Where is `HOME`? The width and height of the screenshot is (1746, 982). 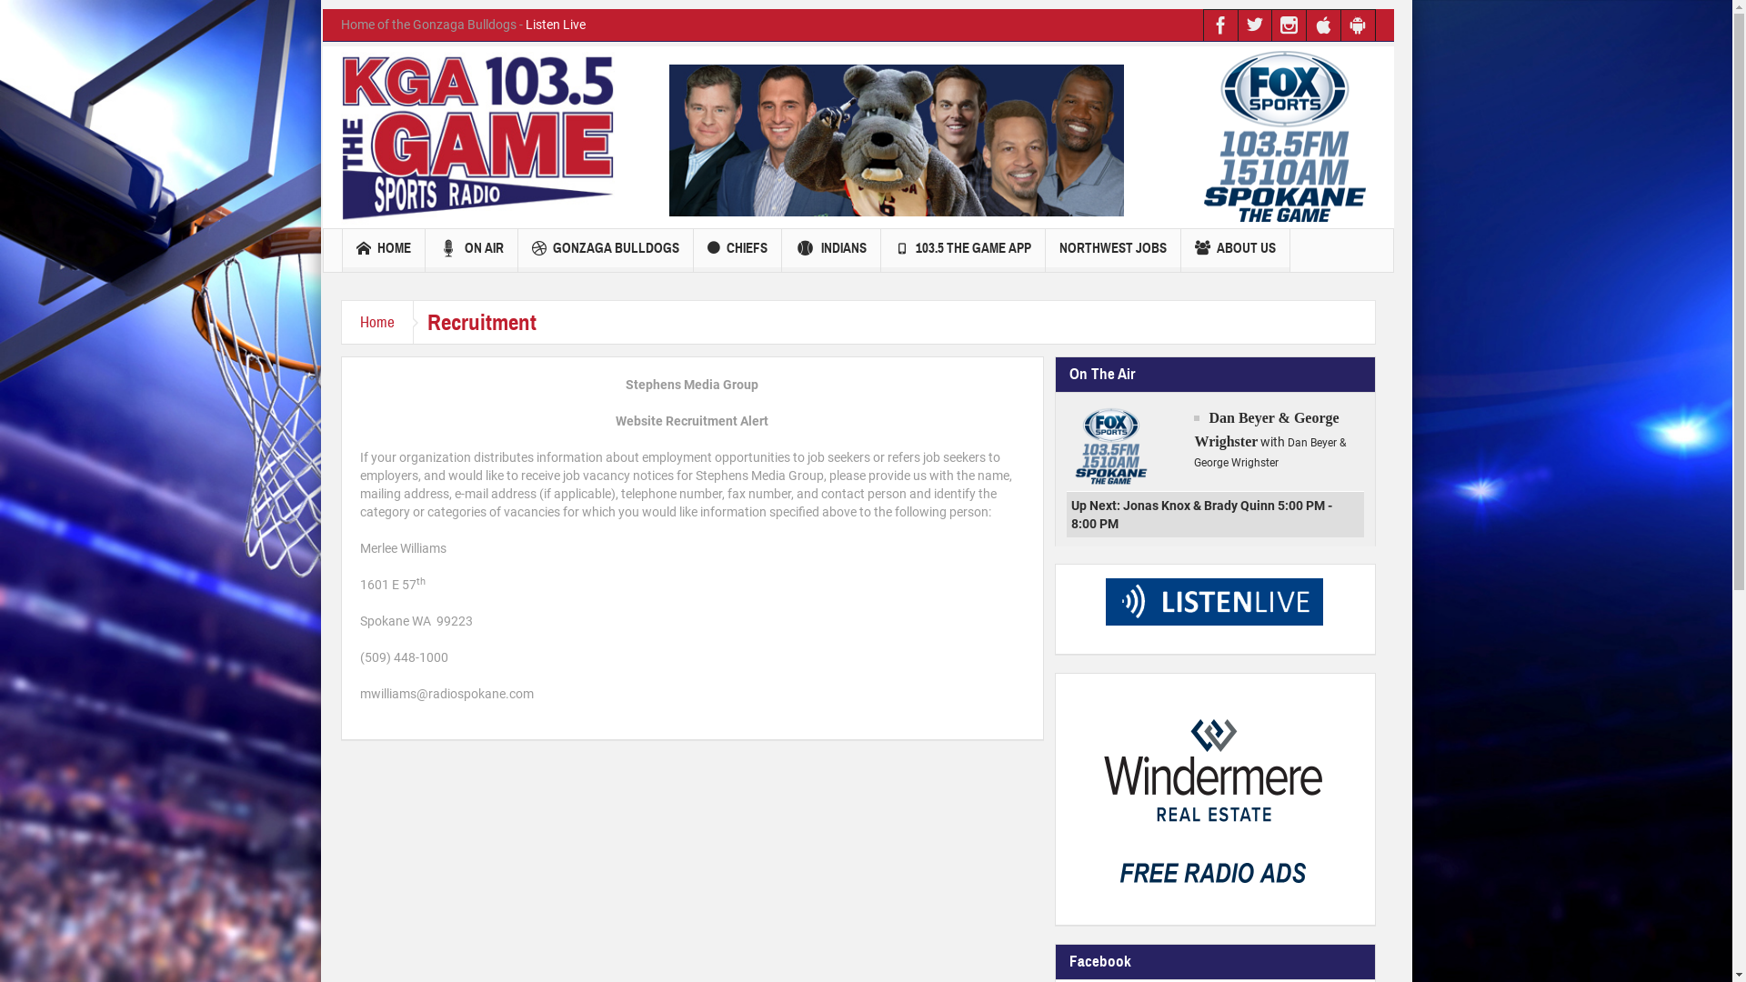
HOME is located at coordinates (383, 251).